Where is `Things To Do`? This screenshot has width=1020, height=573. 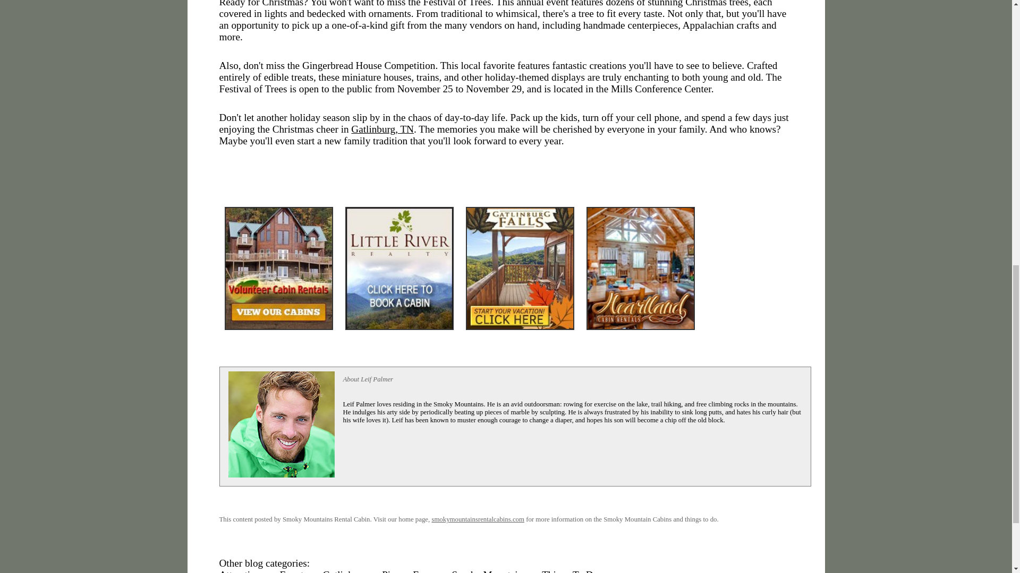
Things To Do is located at coordinates (569, 571).